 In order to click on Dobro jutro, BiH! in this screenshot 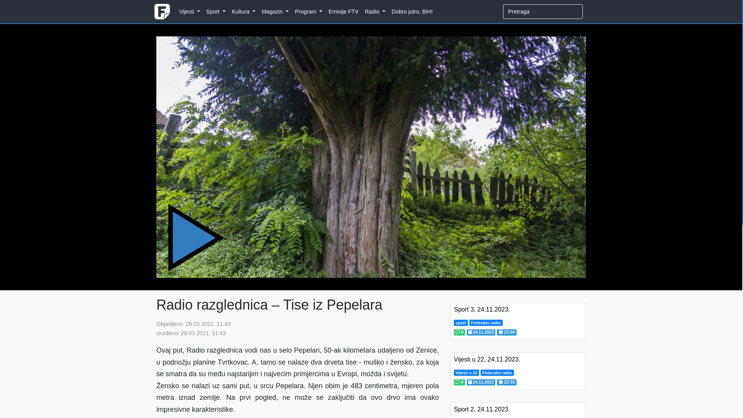, I will do `click(412, 11)`.